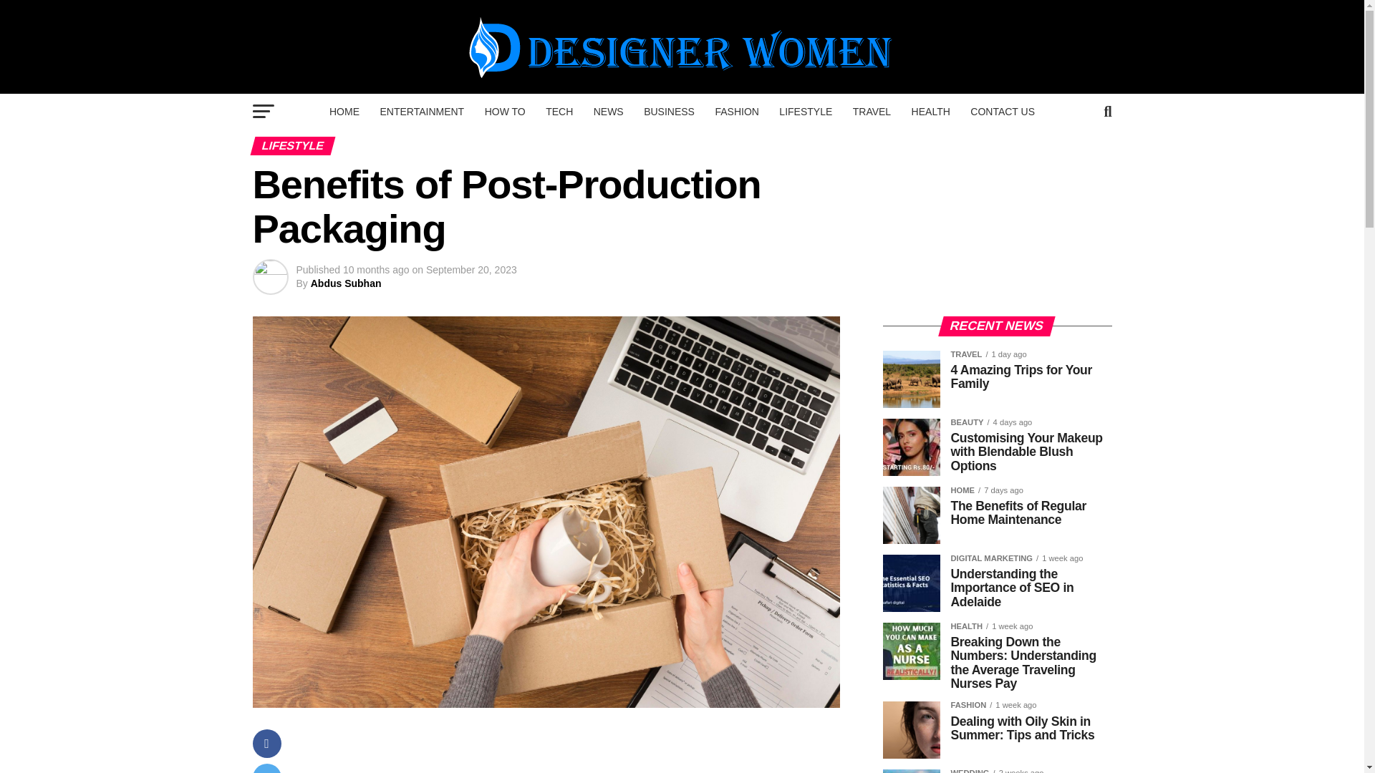  Describe the element at coordinates (609, 112) in the screenshot. I see `NEWS` at that location.